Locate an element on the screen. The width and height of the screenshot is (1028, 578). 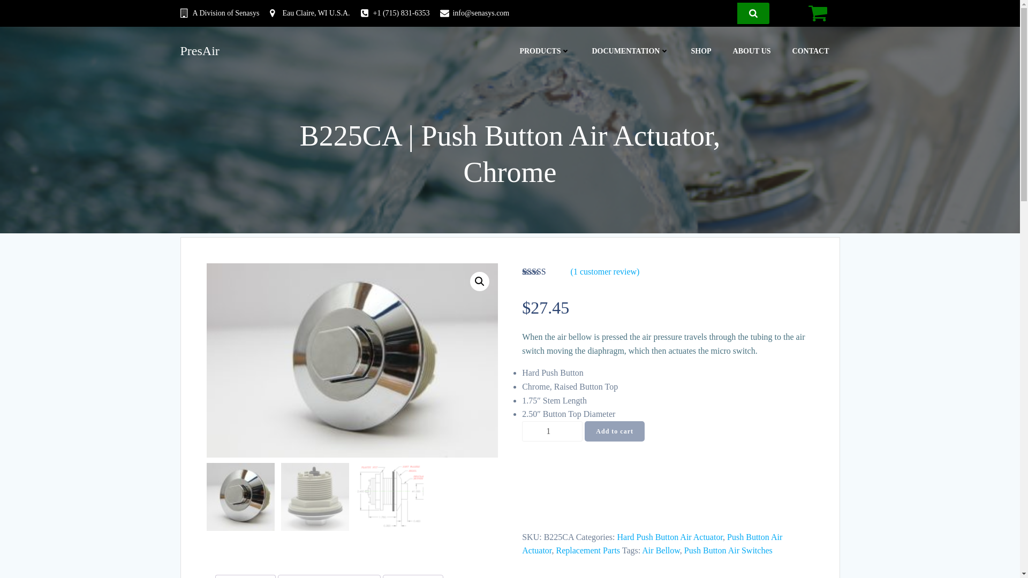
CONTACT is located at coordinates (811, 50).